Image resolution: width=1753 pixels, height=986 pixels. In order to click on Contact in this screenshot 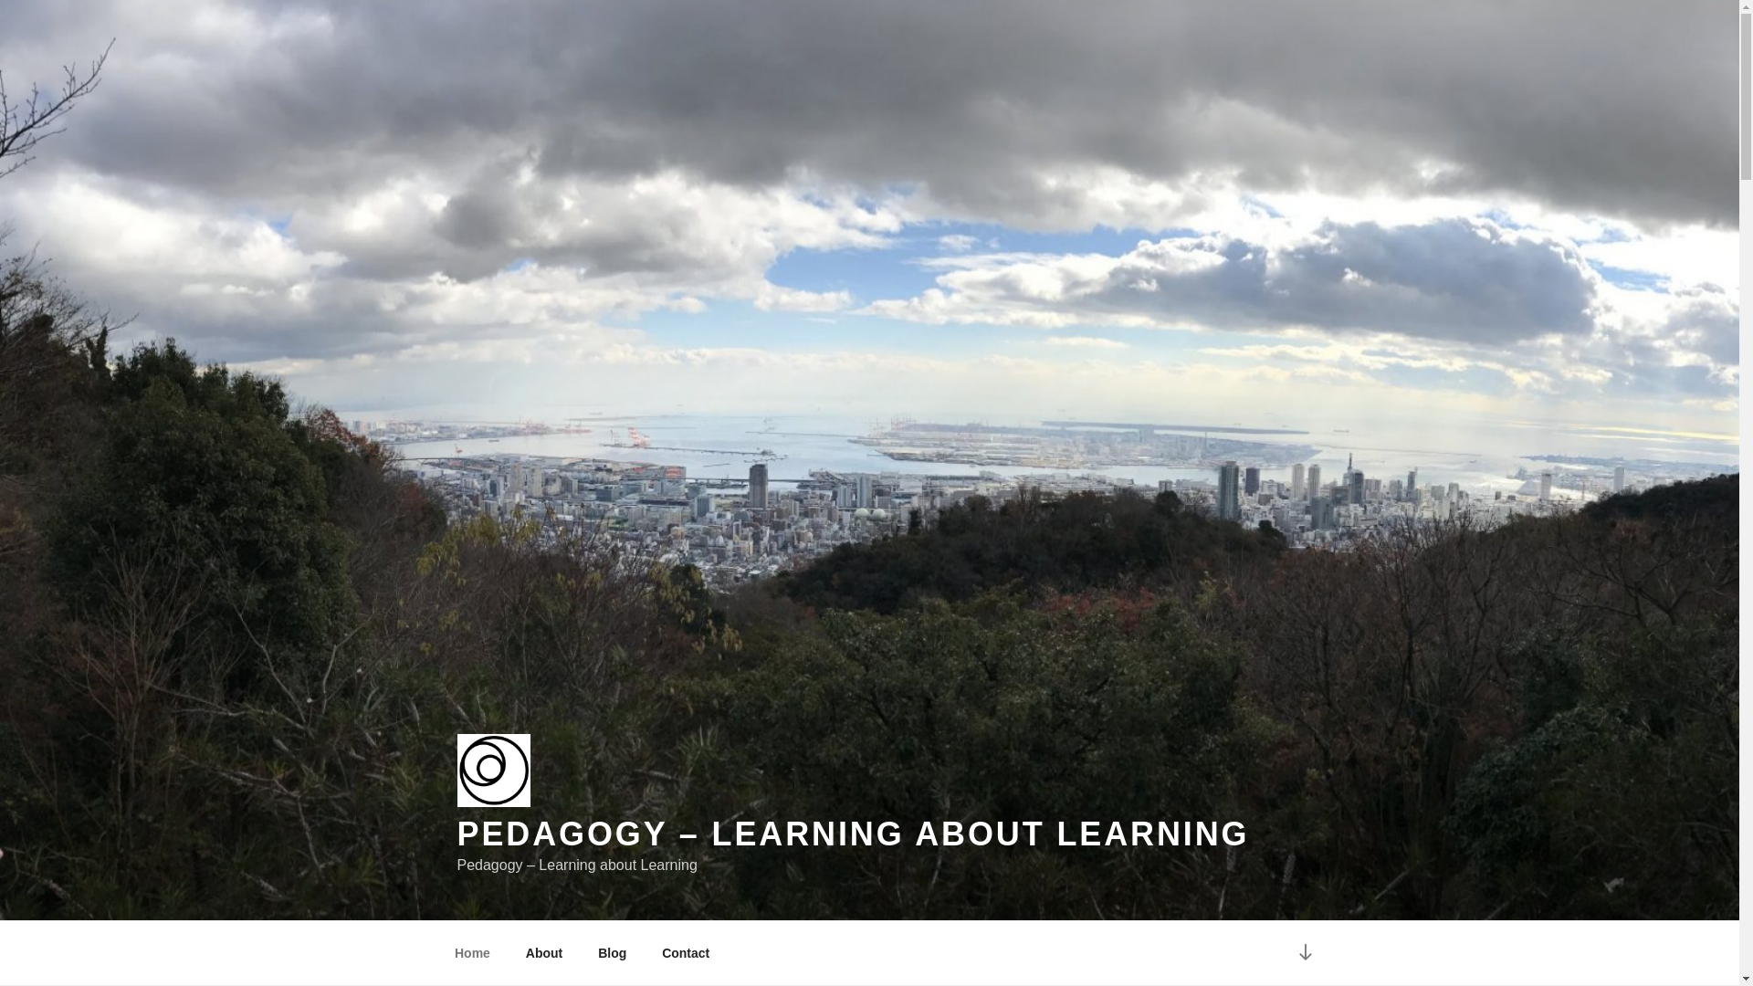, I will do `click(686, 953)`.